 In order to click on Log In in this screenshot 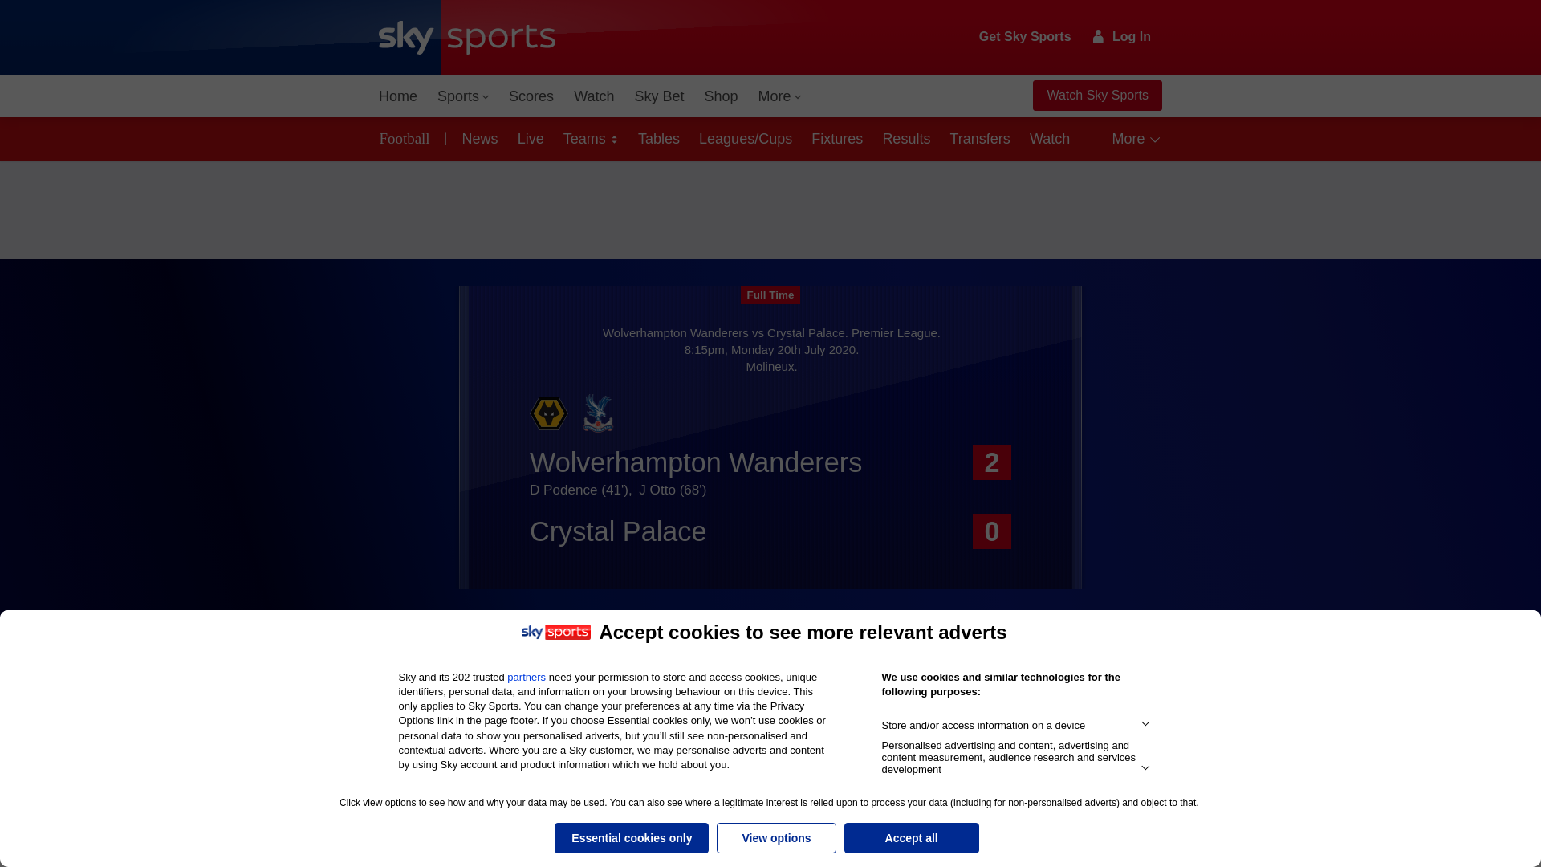, I will do `click(1122, 36)`.